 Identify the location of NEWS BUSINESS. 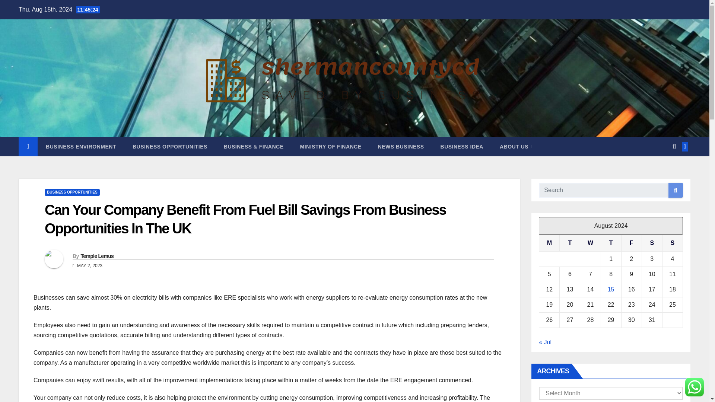
(401, 147).